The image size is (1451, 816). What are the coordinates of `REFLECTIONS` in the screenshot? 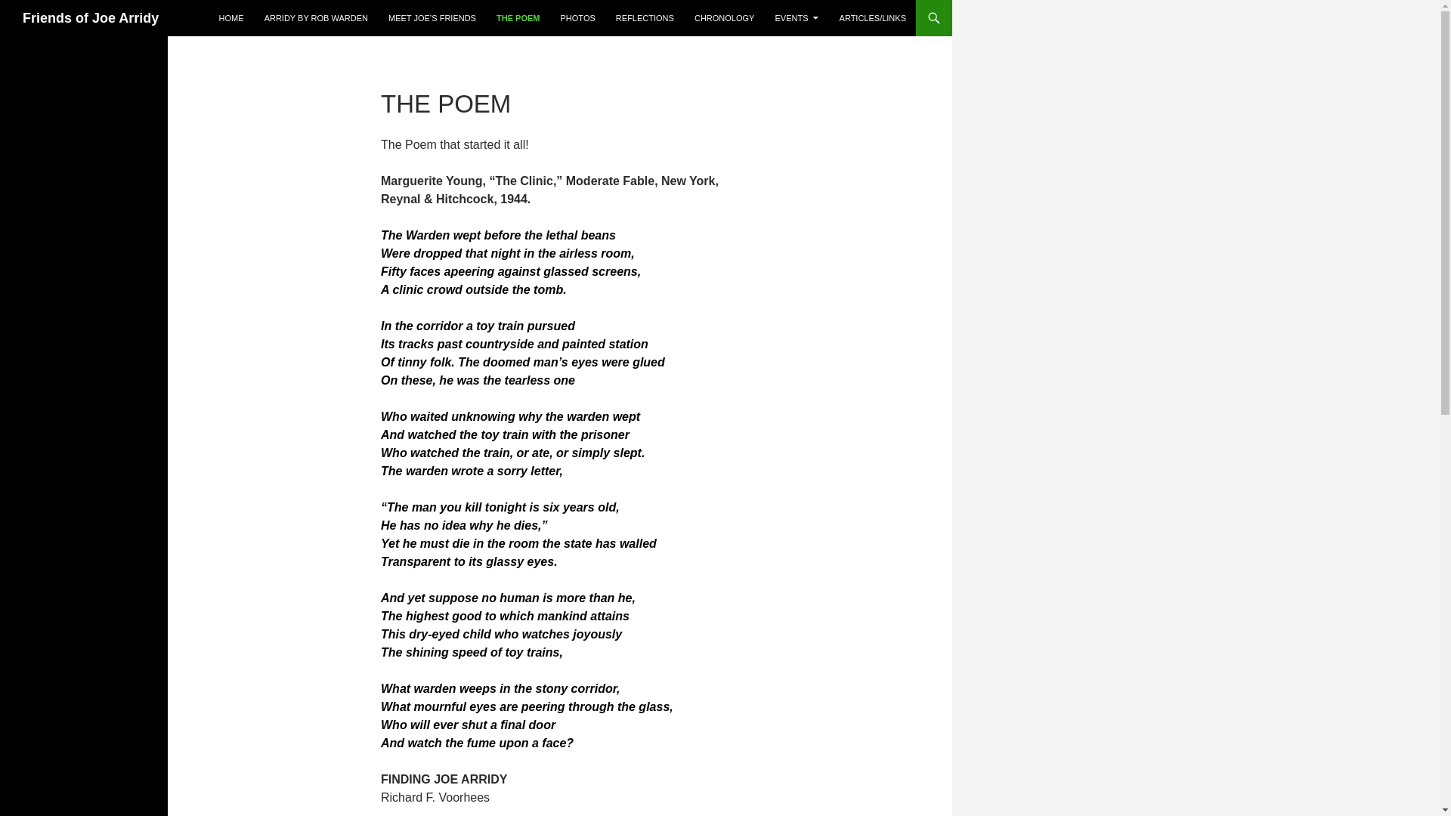 It's located at (645, 18).